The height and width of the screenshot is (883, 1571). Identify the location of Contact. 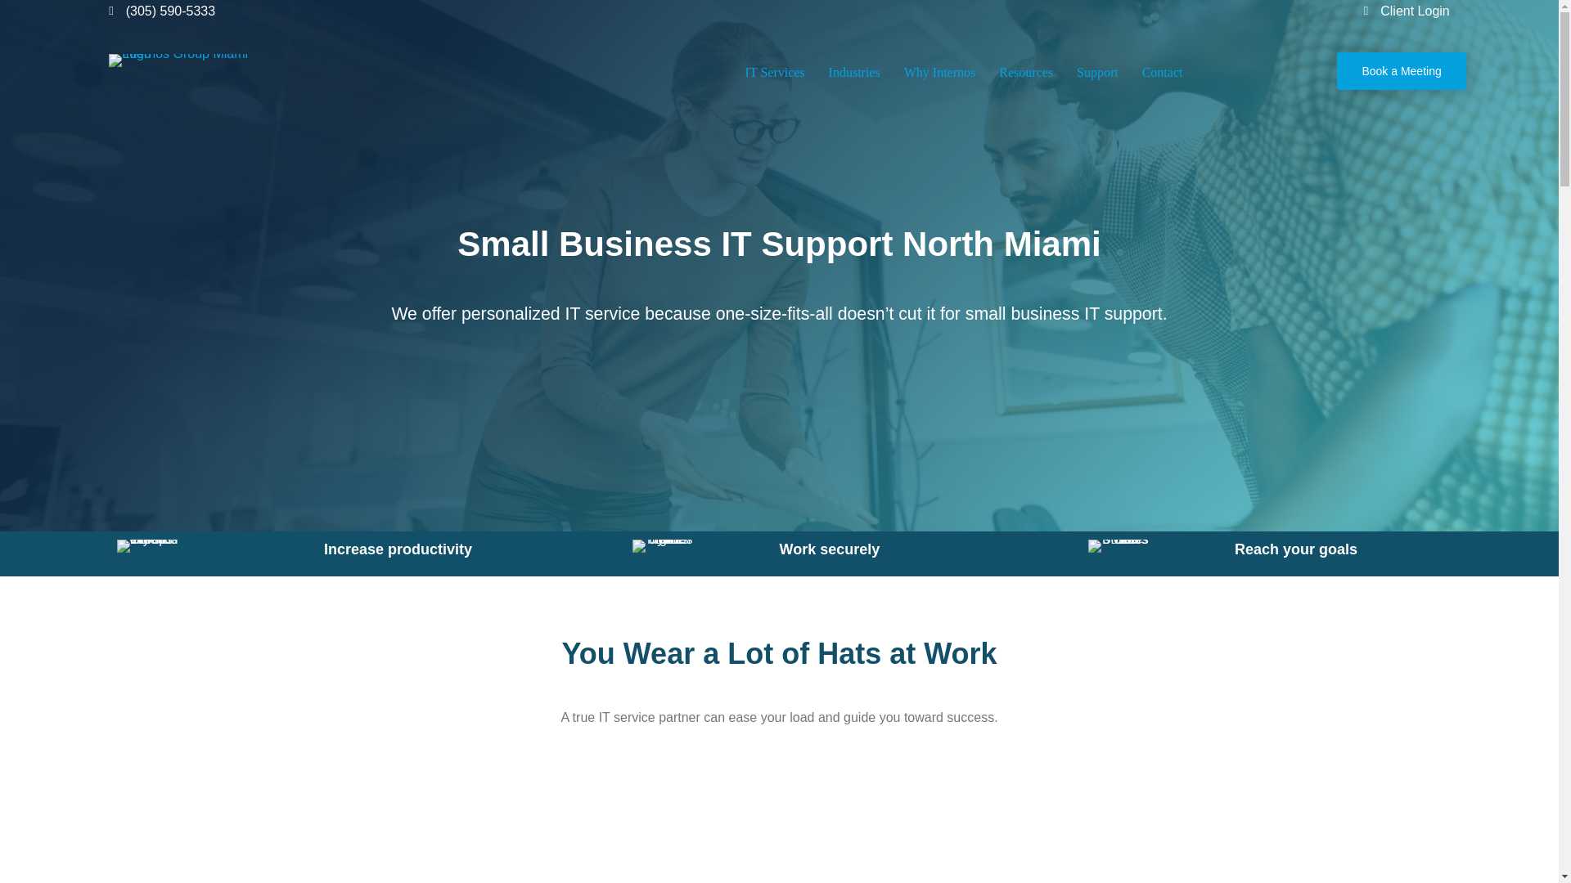
(1162, 72).